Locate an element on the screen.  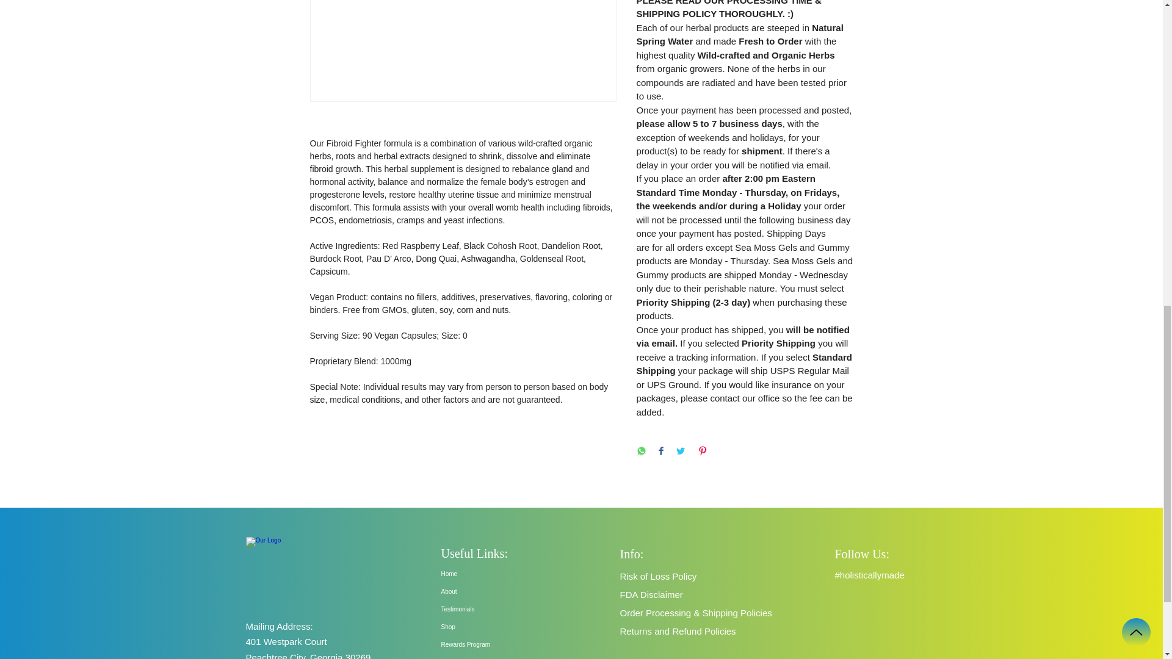
Testimonials is located at coordinates (496, 609).